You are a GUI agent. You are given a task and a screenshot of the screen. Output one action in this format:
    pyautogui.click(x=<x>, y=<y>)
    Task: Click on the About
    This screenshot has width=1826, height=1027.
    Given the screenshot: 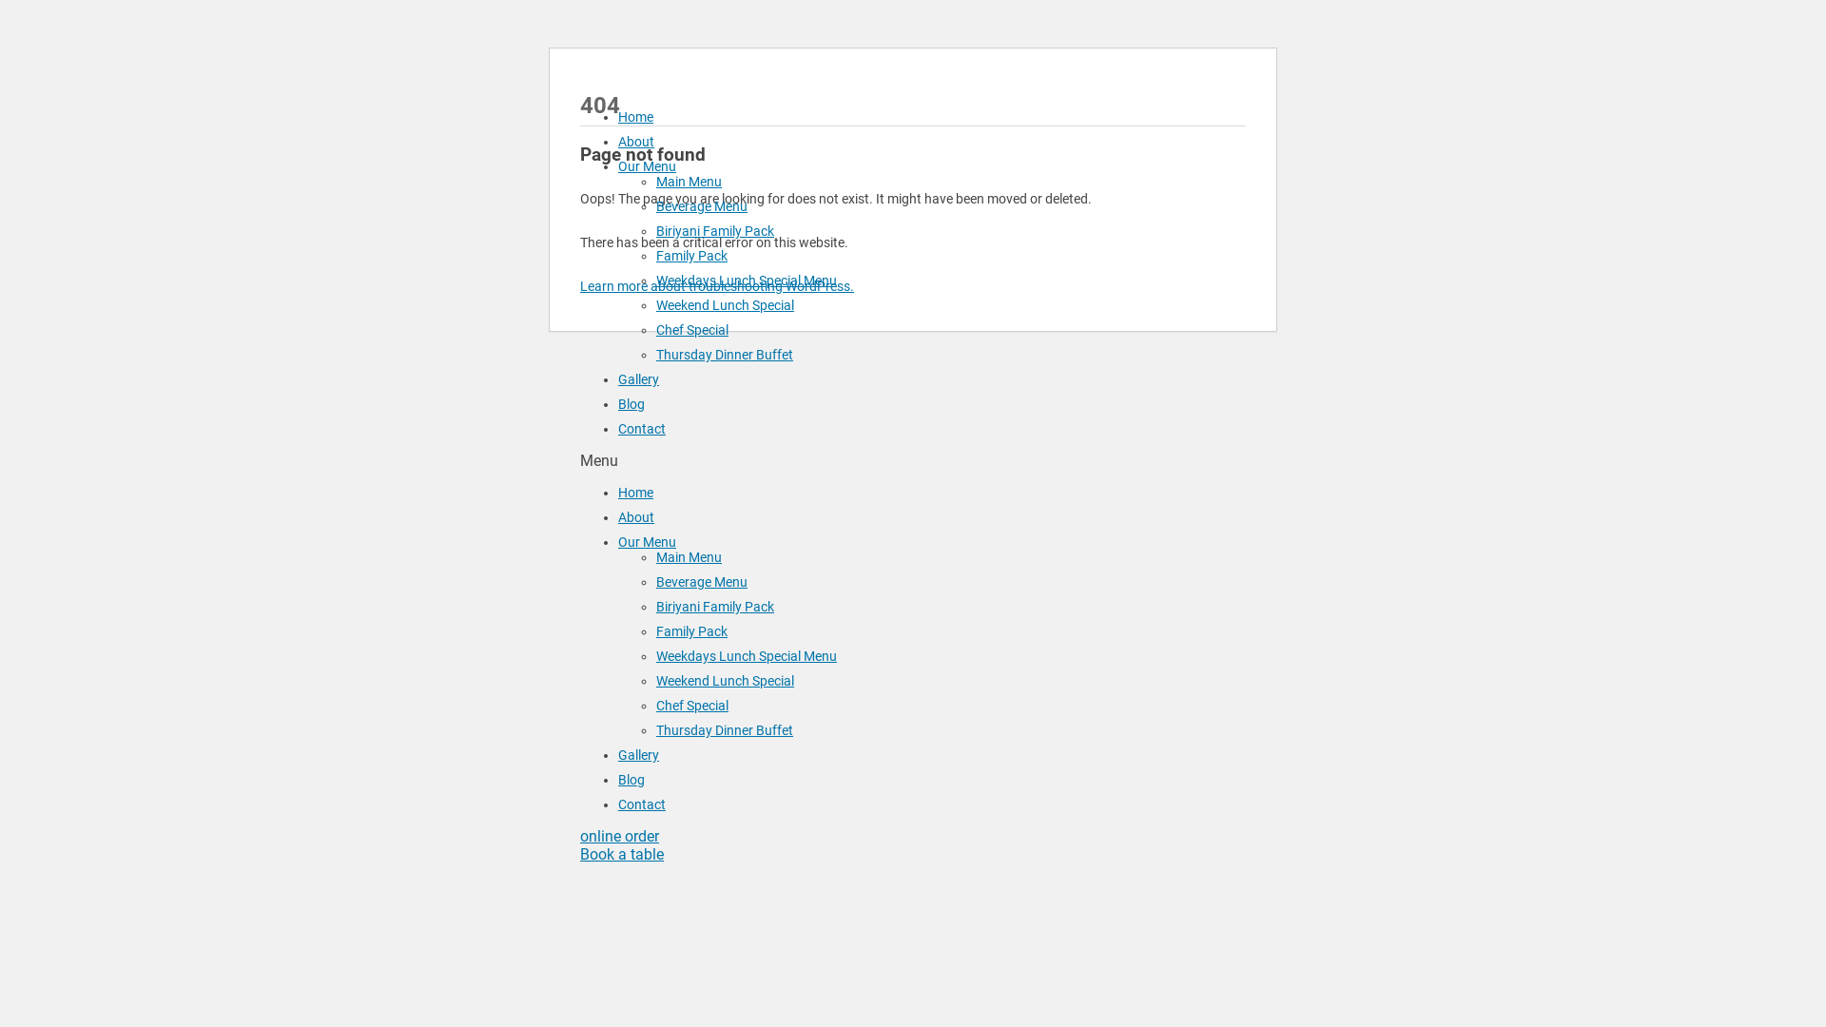 What is the action you would take?
    pyautogui.click(x=636, y=142)
    